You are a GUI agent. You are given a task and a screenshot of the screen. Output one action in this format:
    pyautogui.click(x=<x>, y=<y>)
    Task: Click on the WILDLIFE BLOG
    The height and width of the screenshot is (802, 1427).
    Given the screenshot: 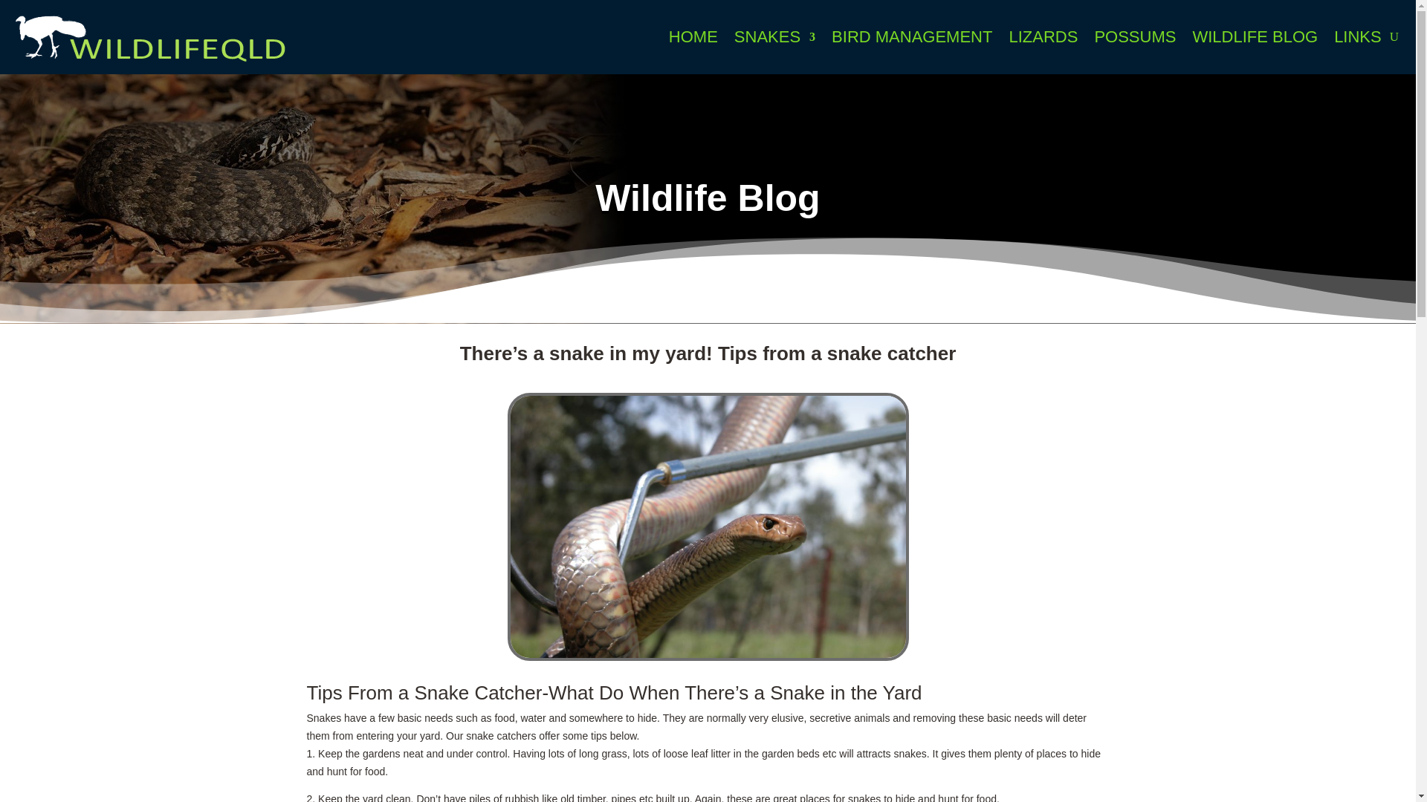 What is the action you would take?
    pyautogui.click(x=1255, y=37)
    